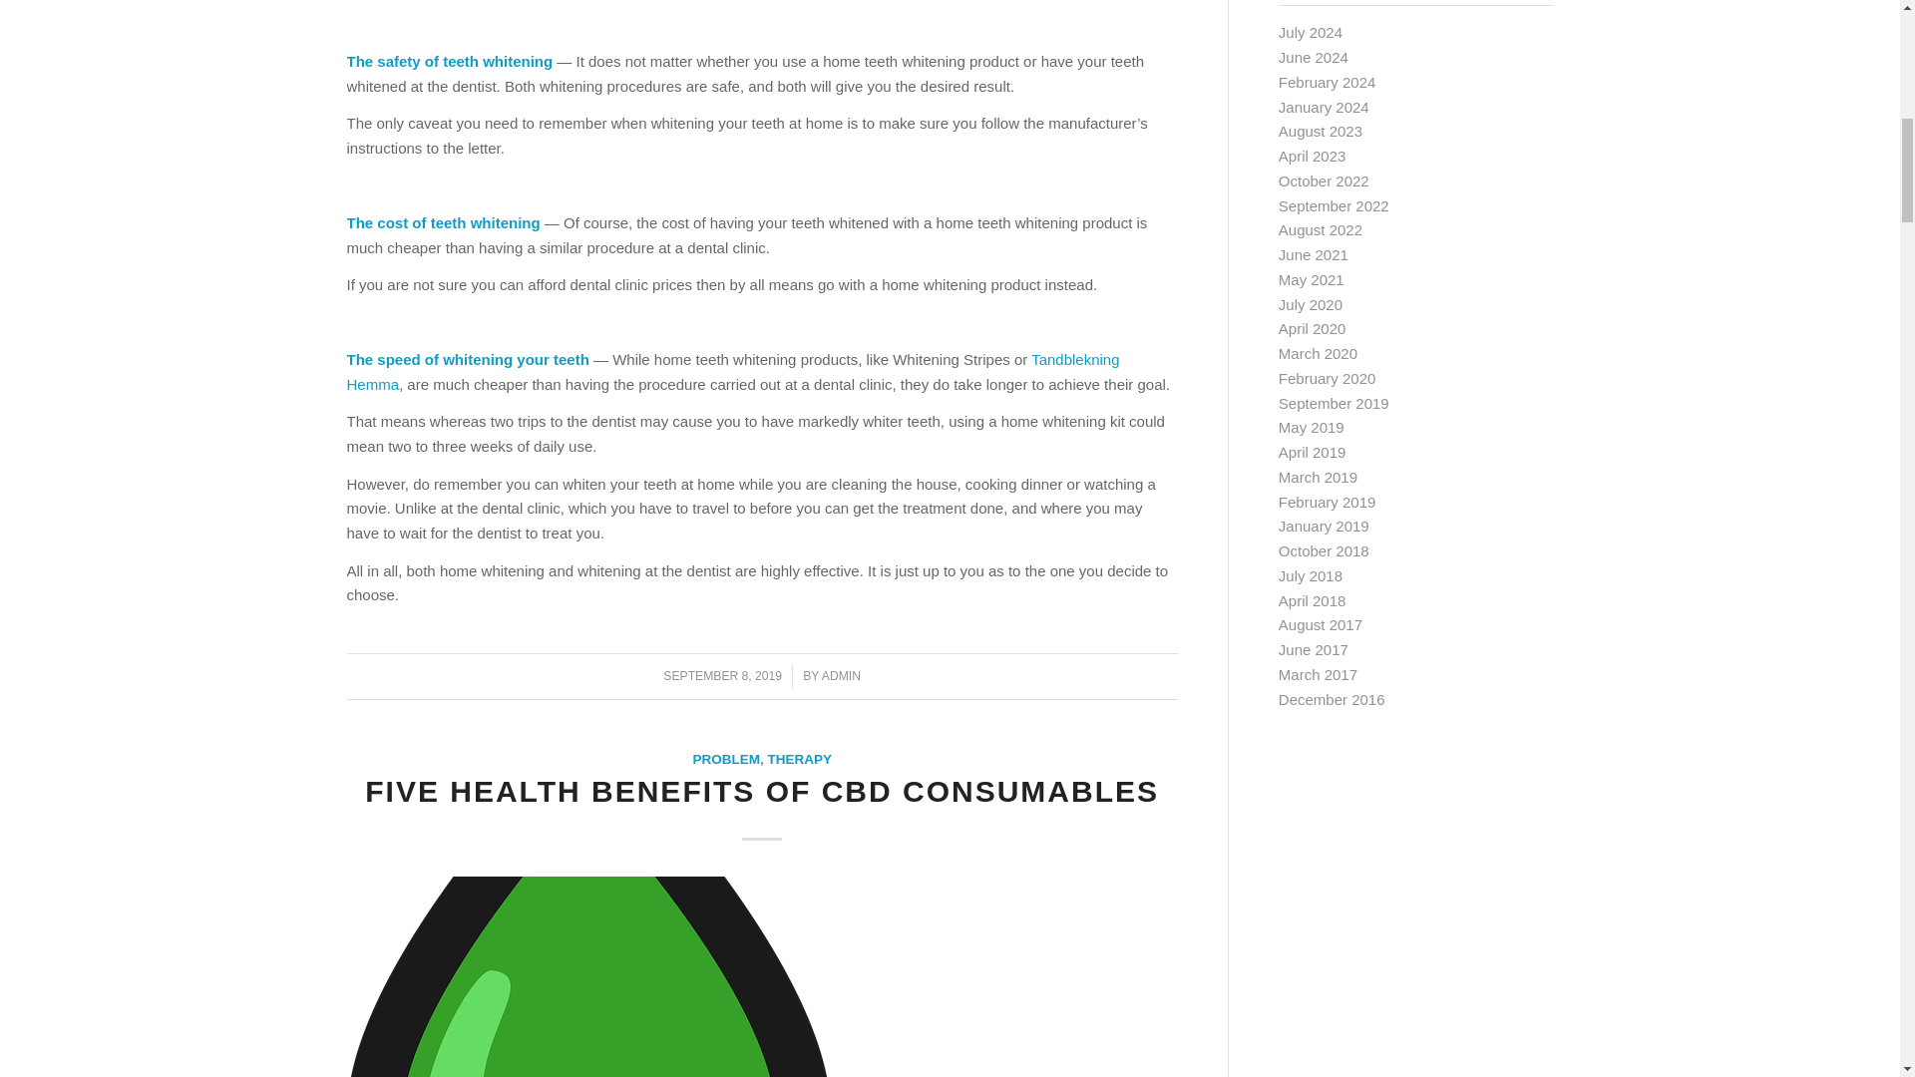  Describe the element at coordinates (762, 791) in the screenshot. I see `Permanent Link: Five Health Benefits of CBD Consumables` at that location.